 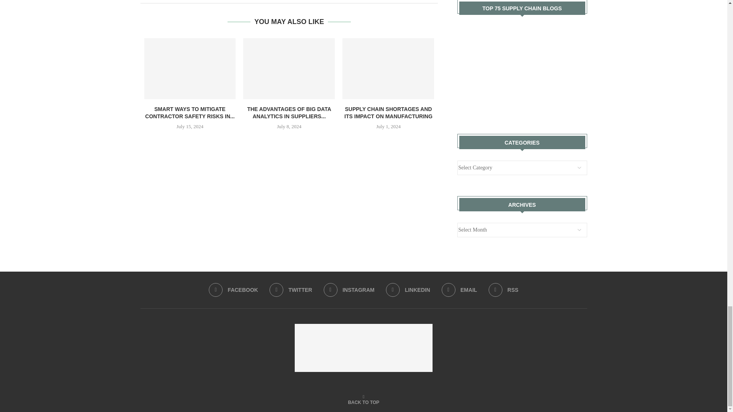 I want to click on Supply Chain Shortages And Its Impact On Manufacturing, so click(x=388, y=69).